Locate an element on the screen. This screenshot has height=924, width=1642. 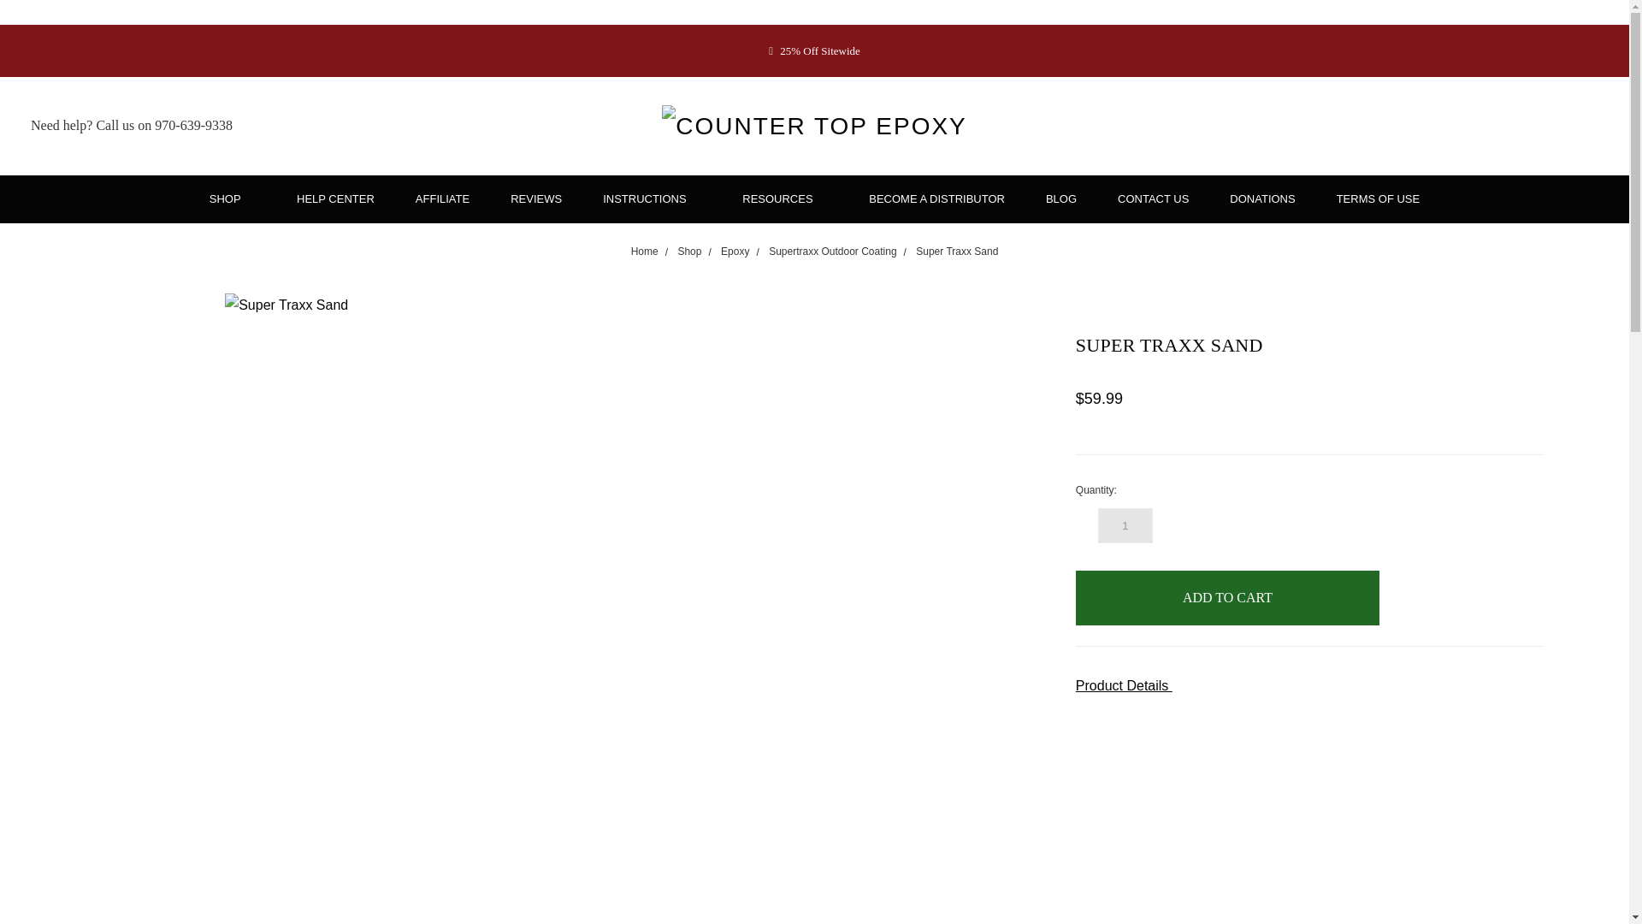
Add to Cart is located at coordinates (1226, 598).